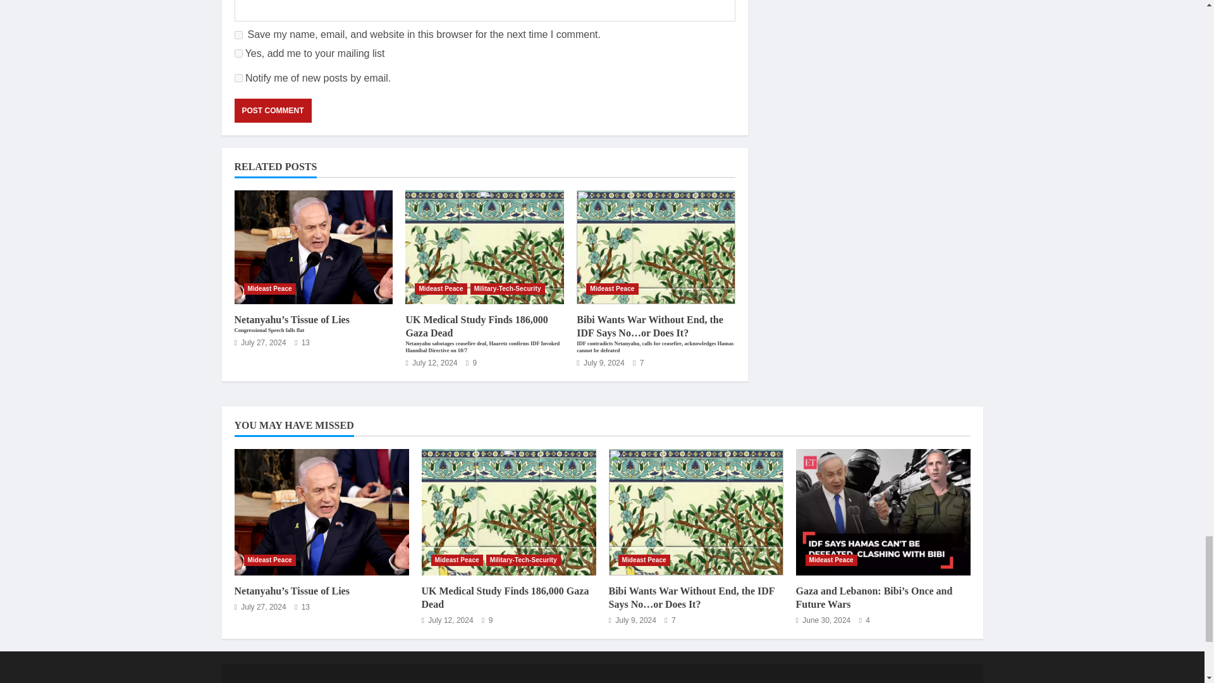 Image resolution: width=1214 pixels, height=683 pixels. Describe the element at coordinates (272, 110) in the screenshot. I see `Post Comment` at that location.